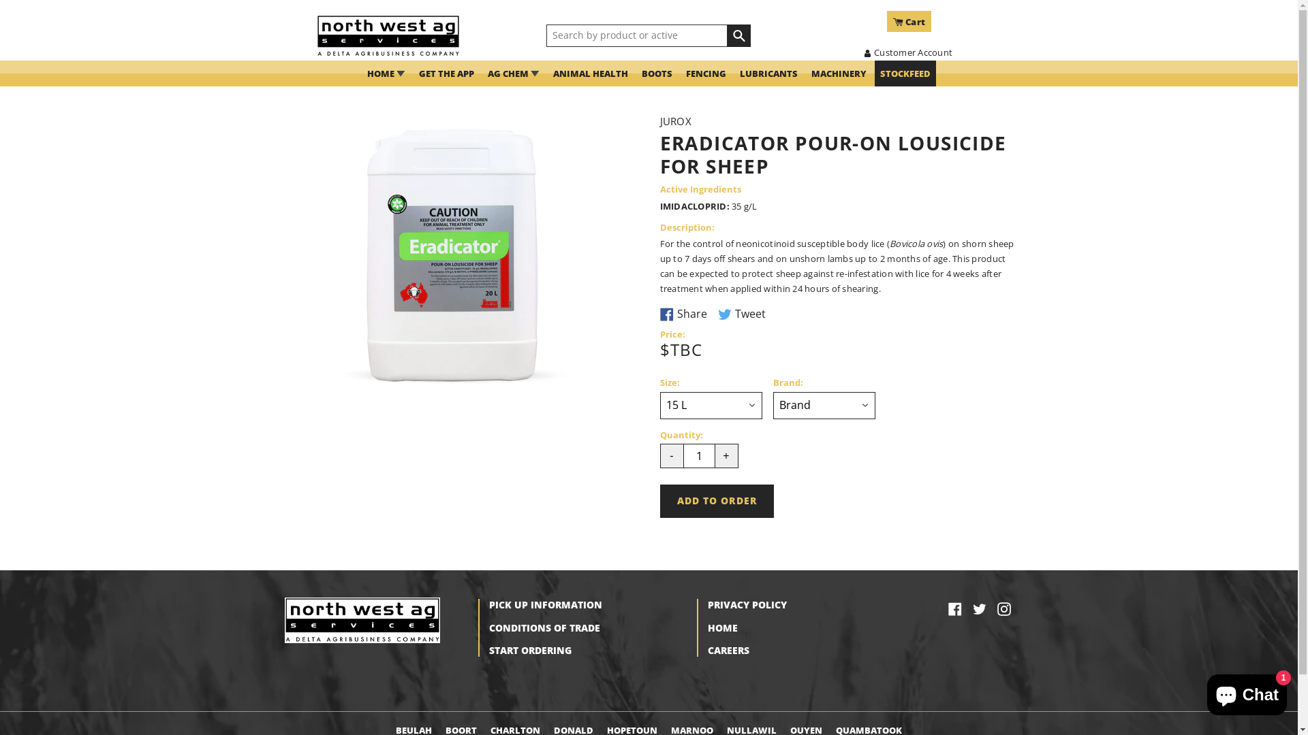  What do you see at coordinates (740, 36) in the screenshot?
I see `SEARCH` at bounding box center [740, 36].